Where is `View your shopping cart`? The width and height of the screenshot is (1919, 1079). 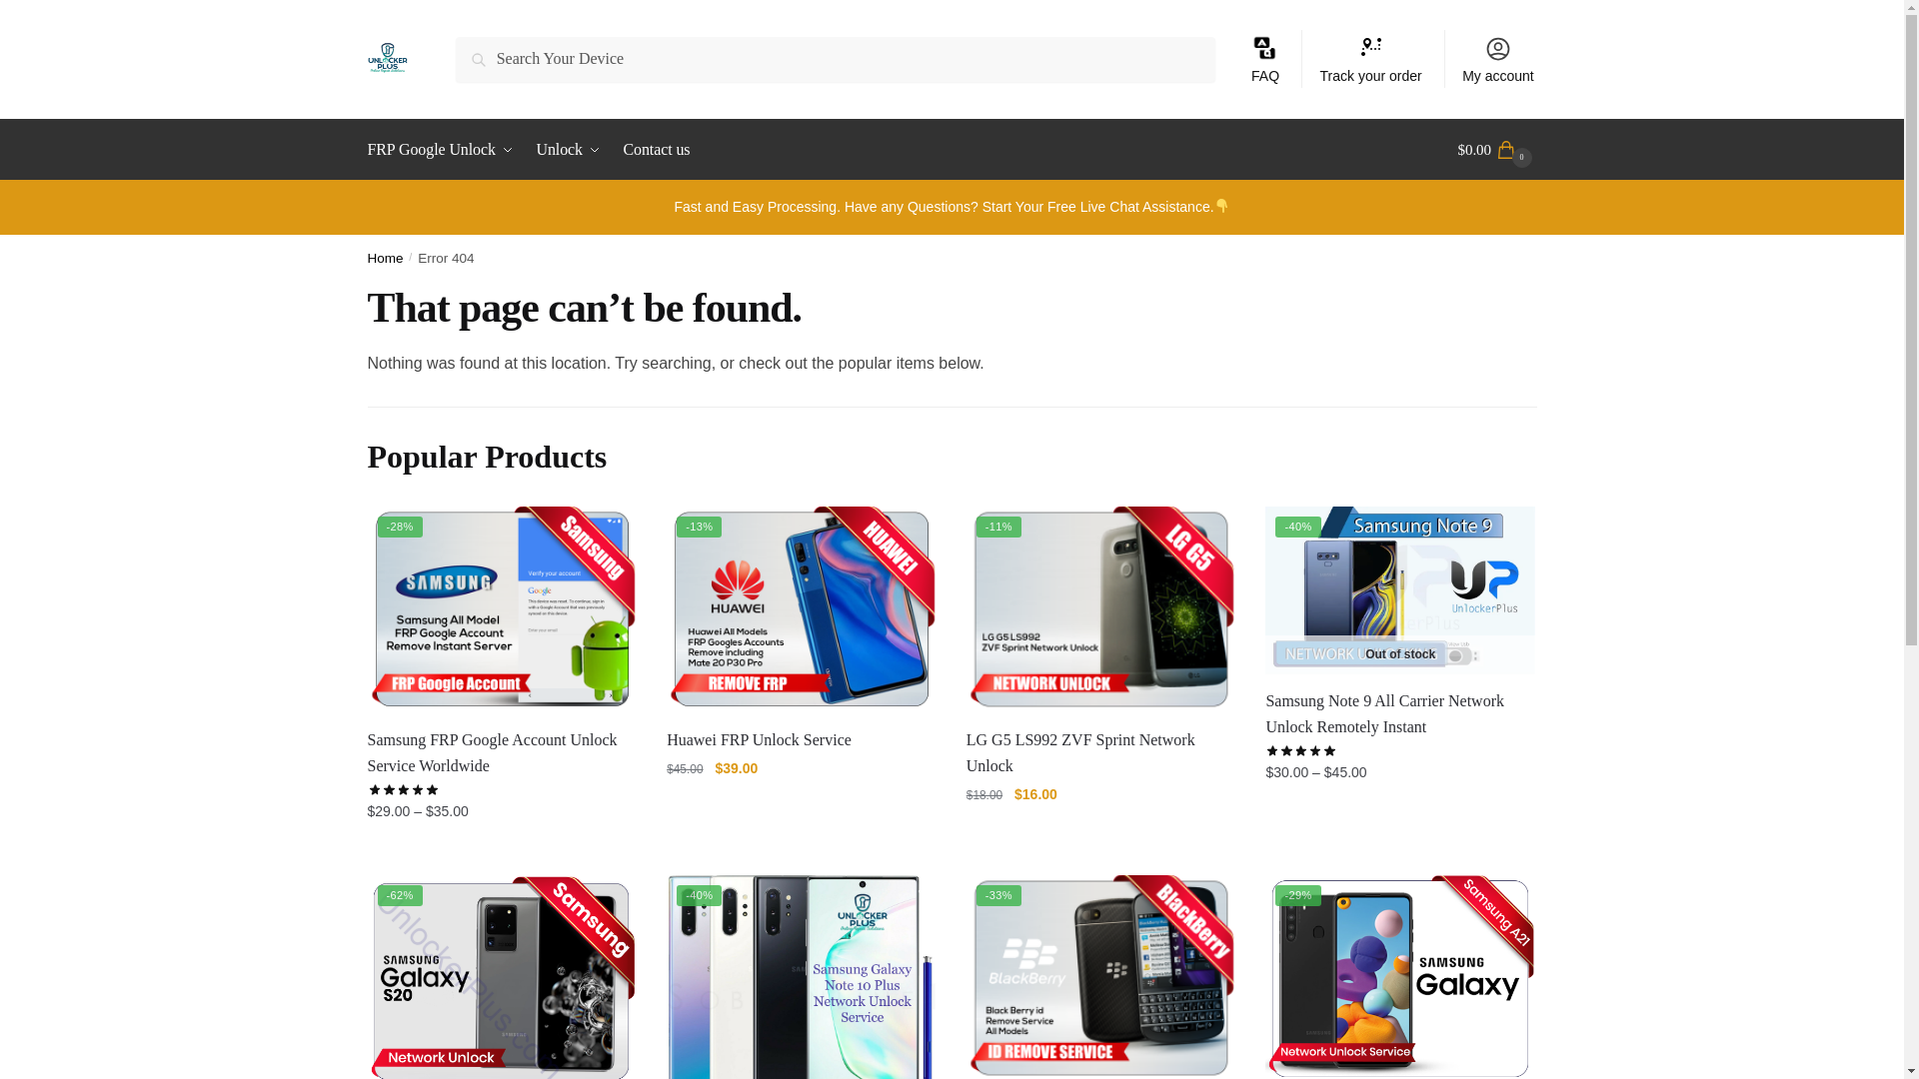 View your shopping cart is located at coordinates (1497, 150).